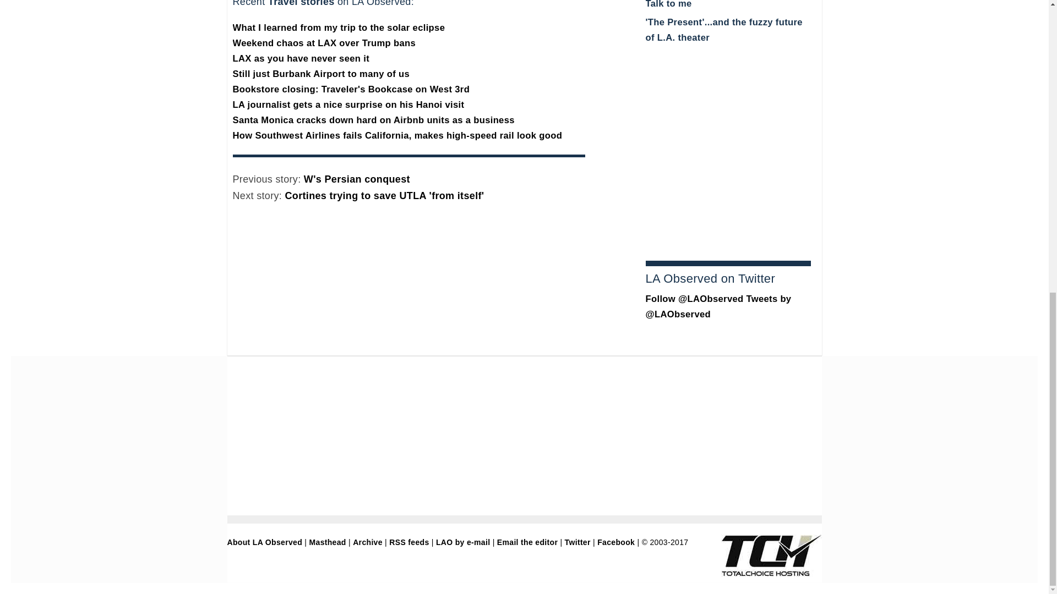 Image resolution: width=1057 pixels, height=594 pixels. Describe the element at coordinates (373, 120) in the screenshot. I see `Santa Monica cracks down hard on Airbnb units as a business` at that location.